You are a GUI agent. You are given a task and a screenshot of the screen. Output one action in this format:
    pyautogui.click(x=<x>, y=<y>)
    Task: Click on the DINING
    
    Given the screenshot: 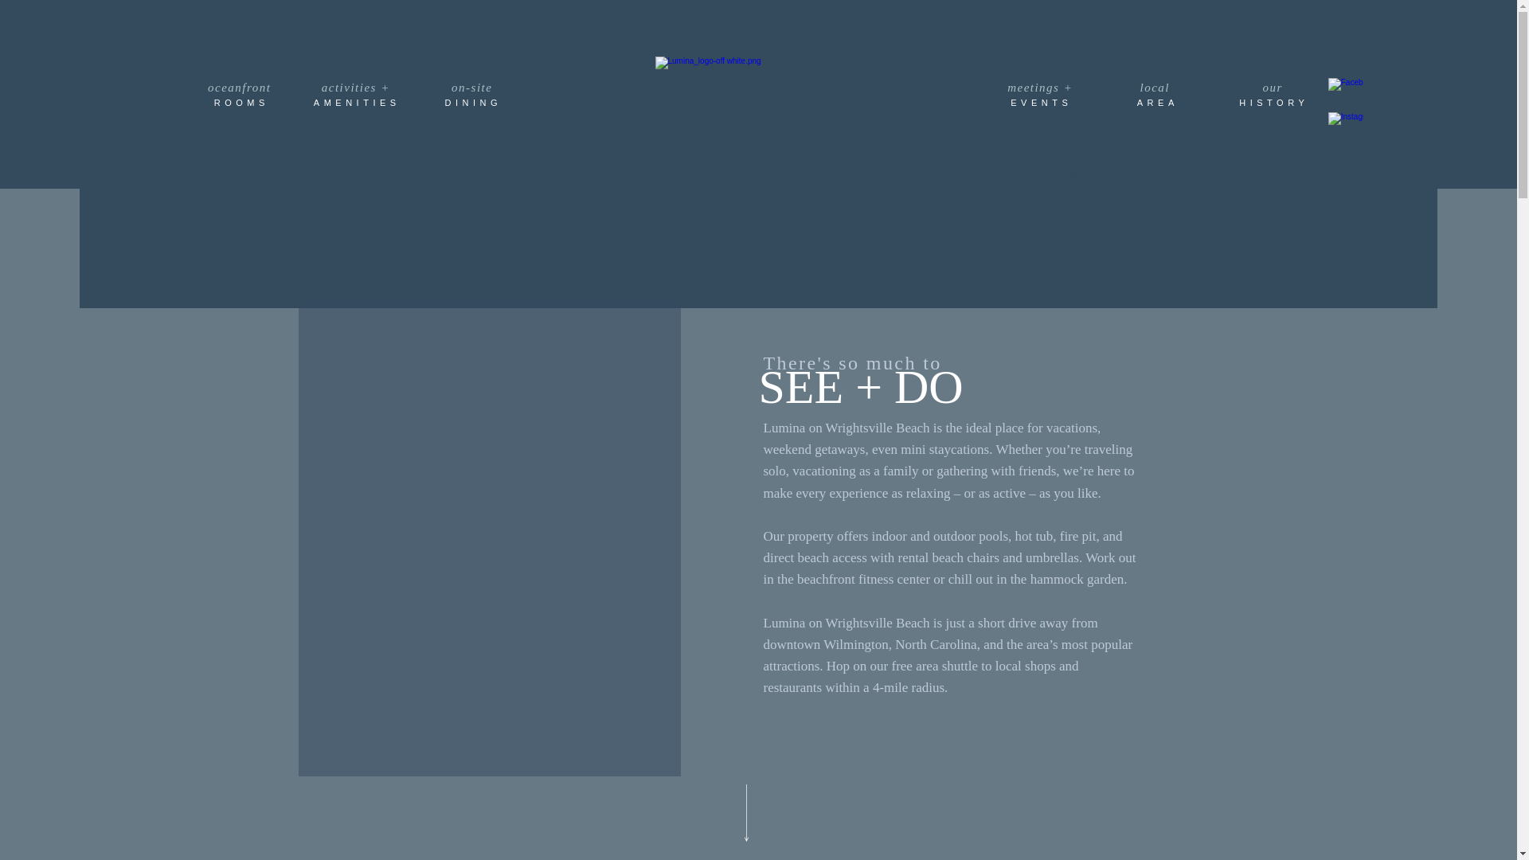 What is the action you would take?
    pyautogui.click(x=474, y=102)
    